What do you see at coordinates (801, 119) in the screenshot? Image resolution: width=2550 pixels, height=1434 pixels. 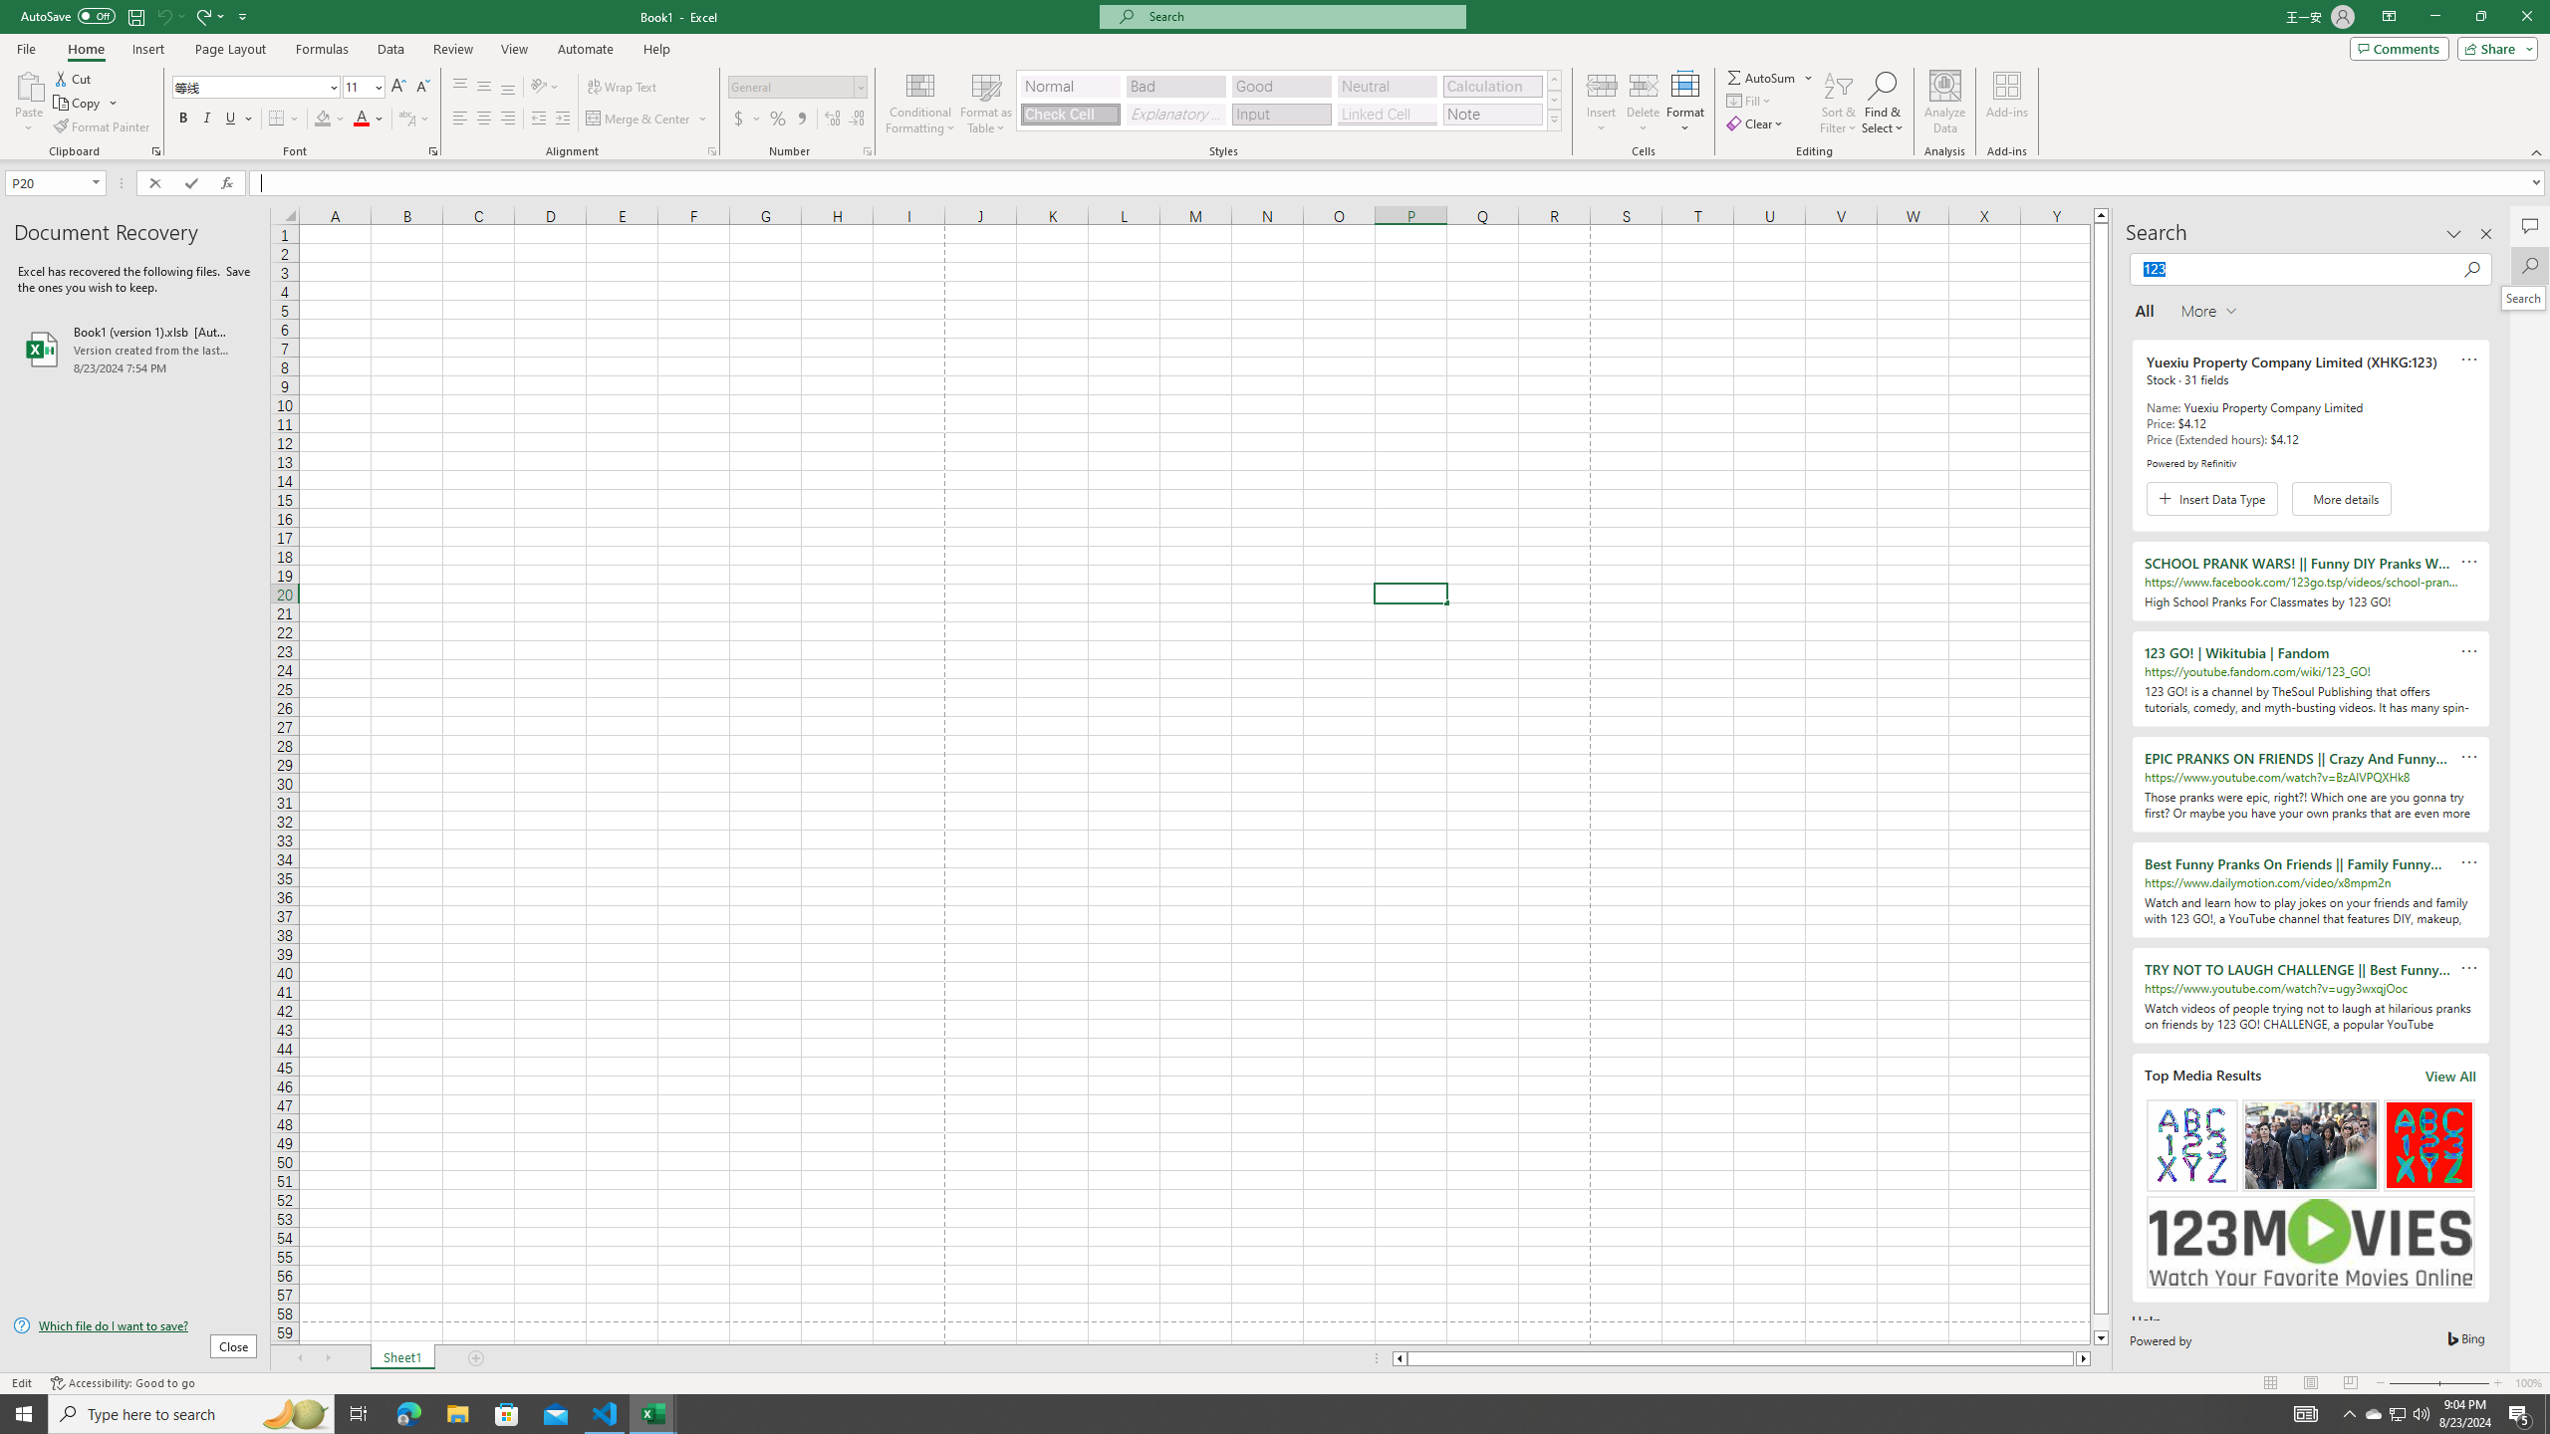 I see `Comma Style` at bounding box center [801, 119].